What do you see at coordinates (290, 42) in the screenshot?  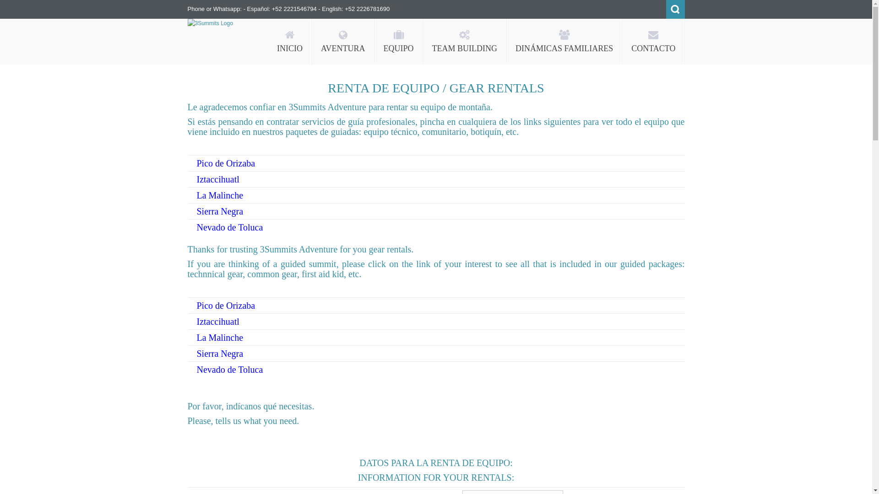 I see `INICIO` at bounding box center [290, 42].